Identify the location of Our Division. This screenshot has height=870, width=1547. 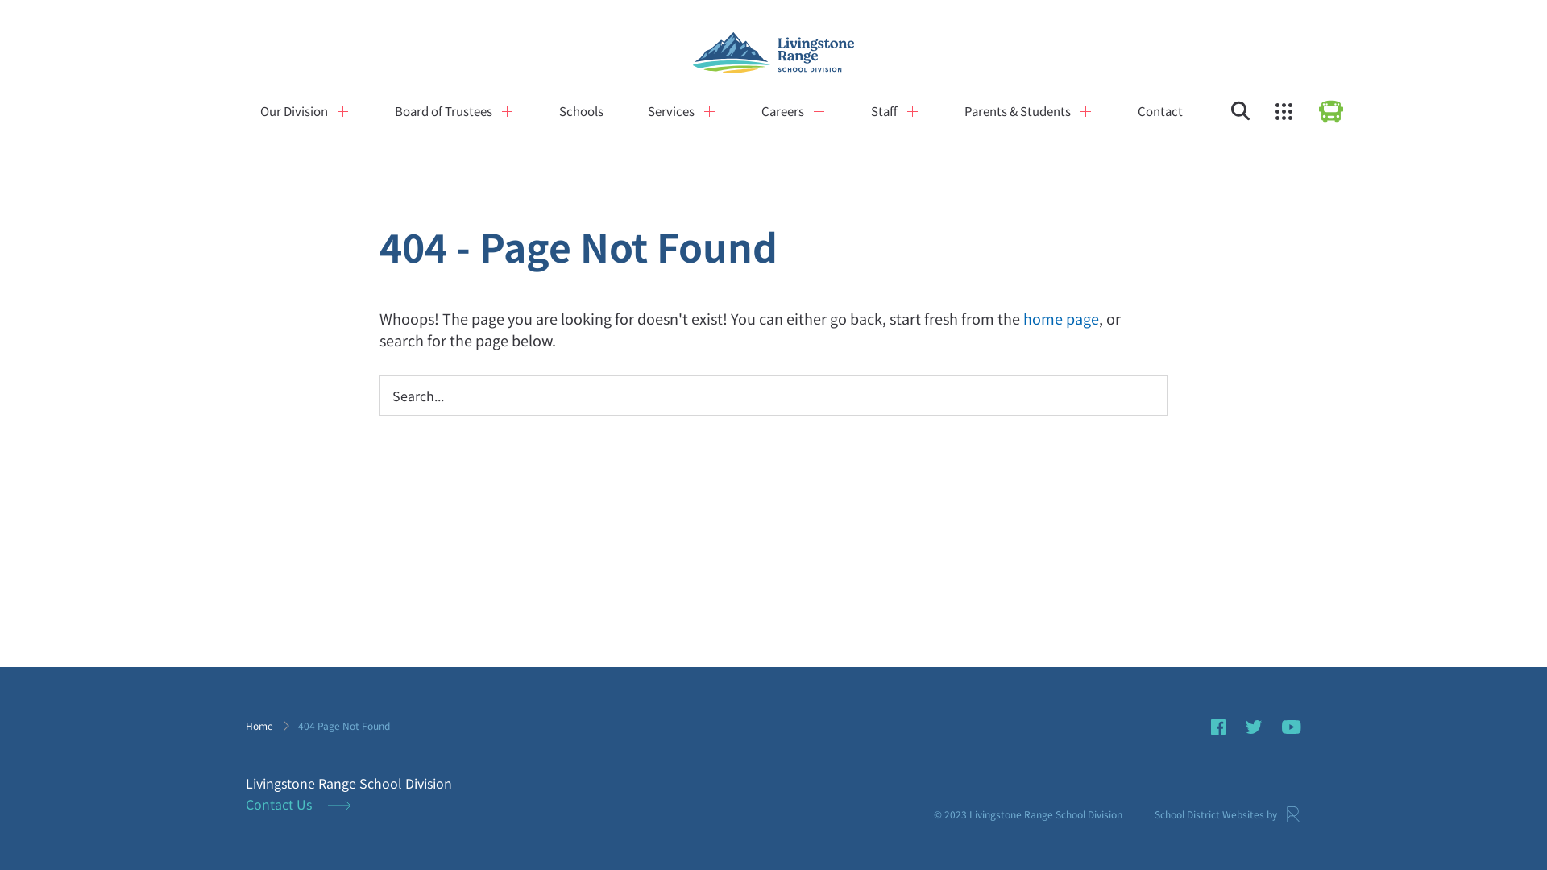
(294, 111).